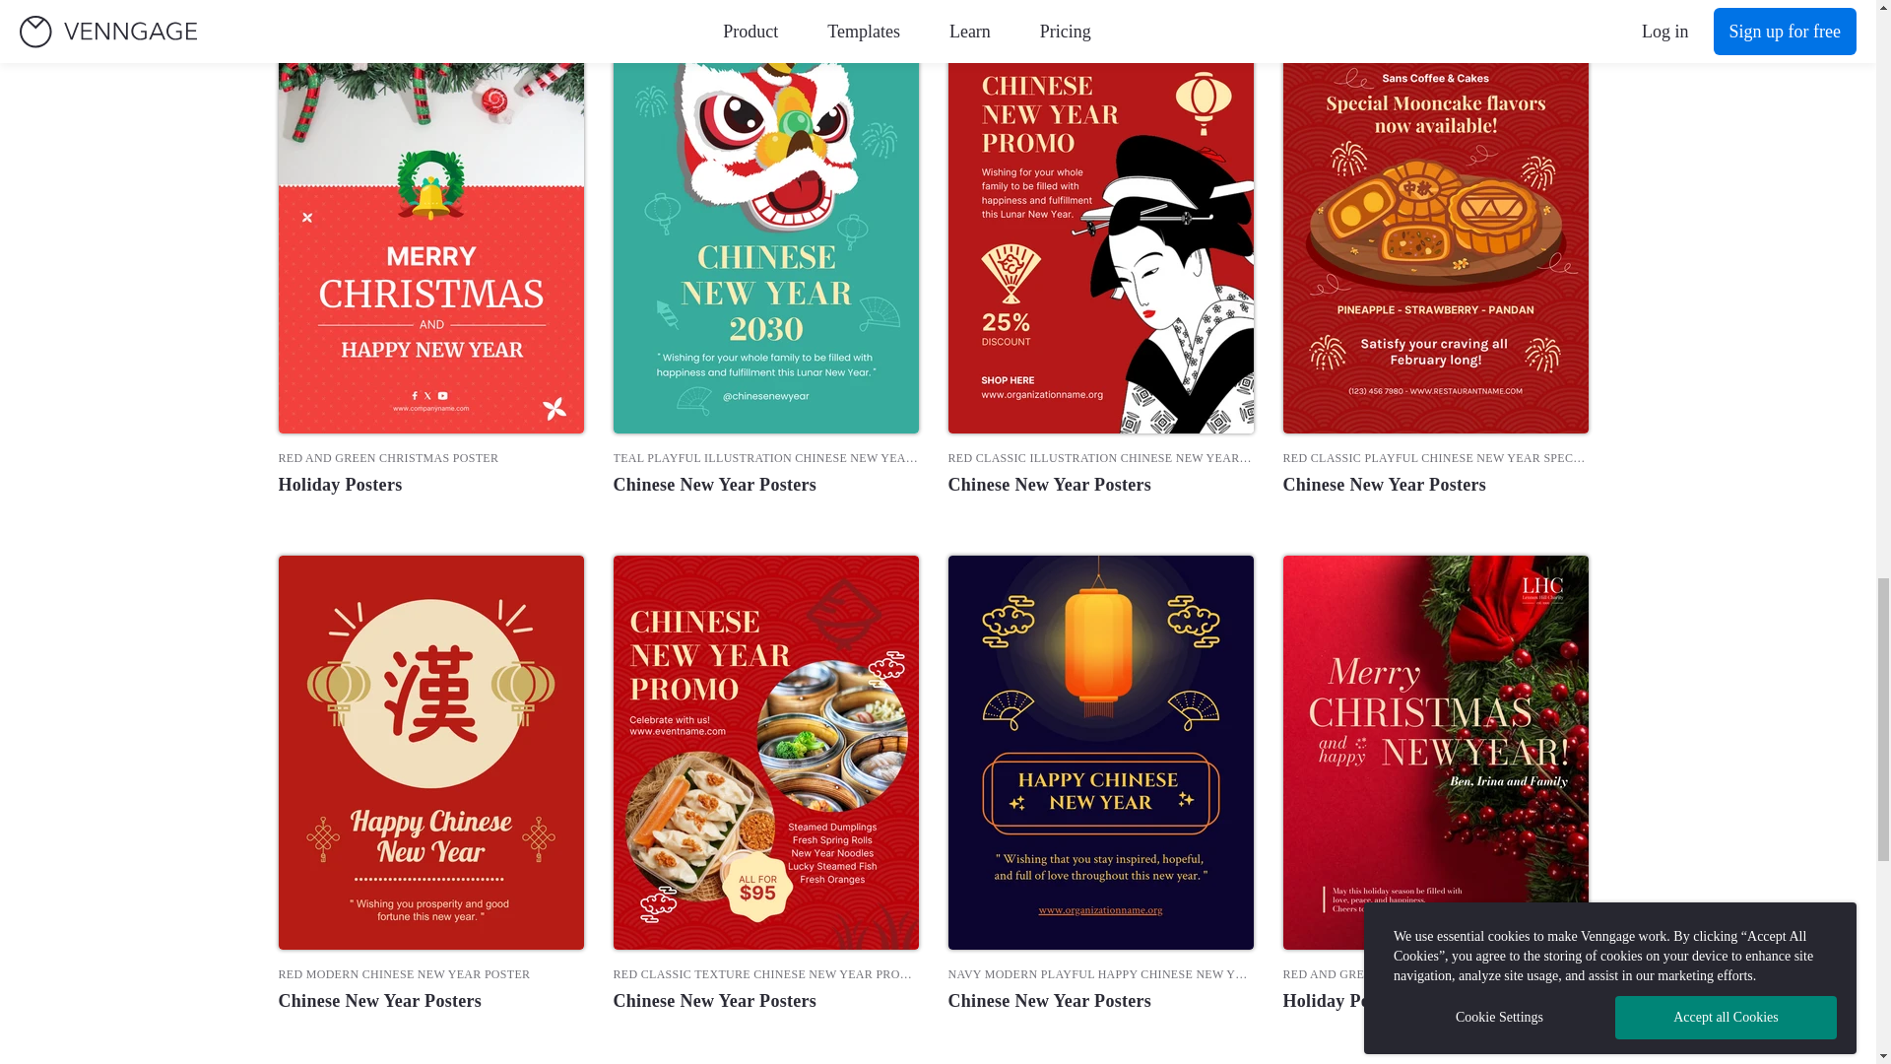 Image resolution: width=1891 pixels, height=1064 pixels. I want to click on Chinese New Year Posters, so click(764, 1001).